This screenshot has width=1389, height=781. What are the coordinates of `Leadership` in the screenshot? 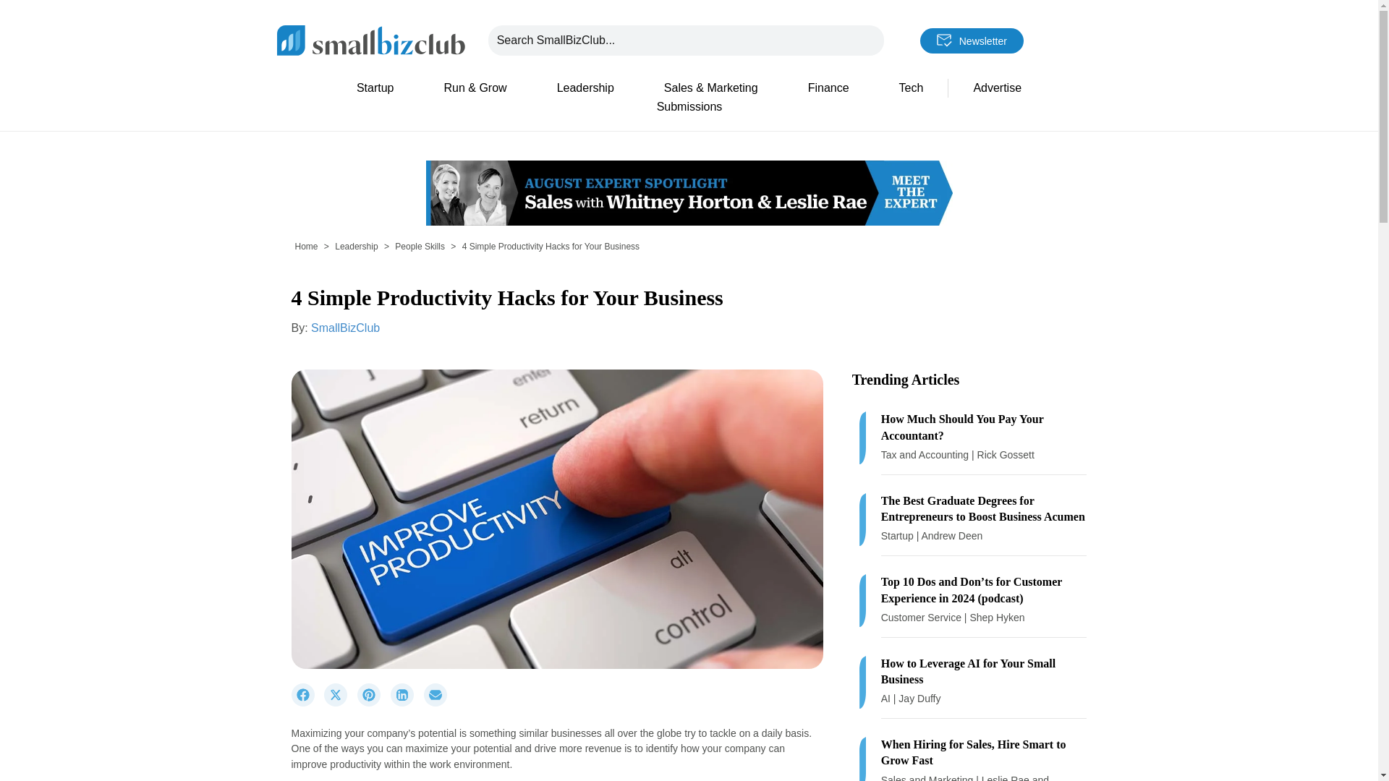 It's located at (585, 88).